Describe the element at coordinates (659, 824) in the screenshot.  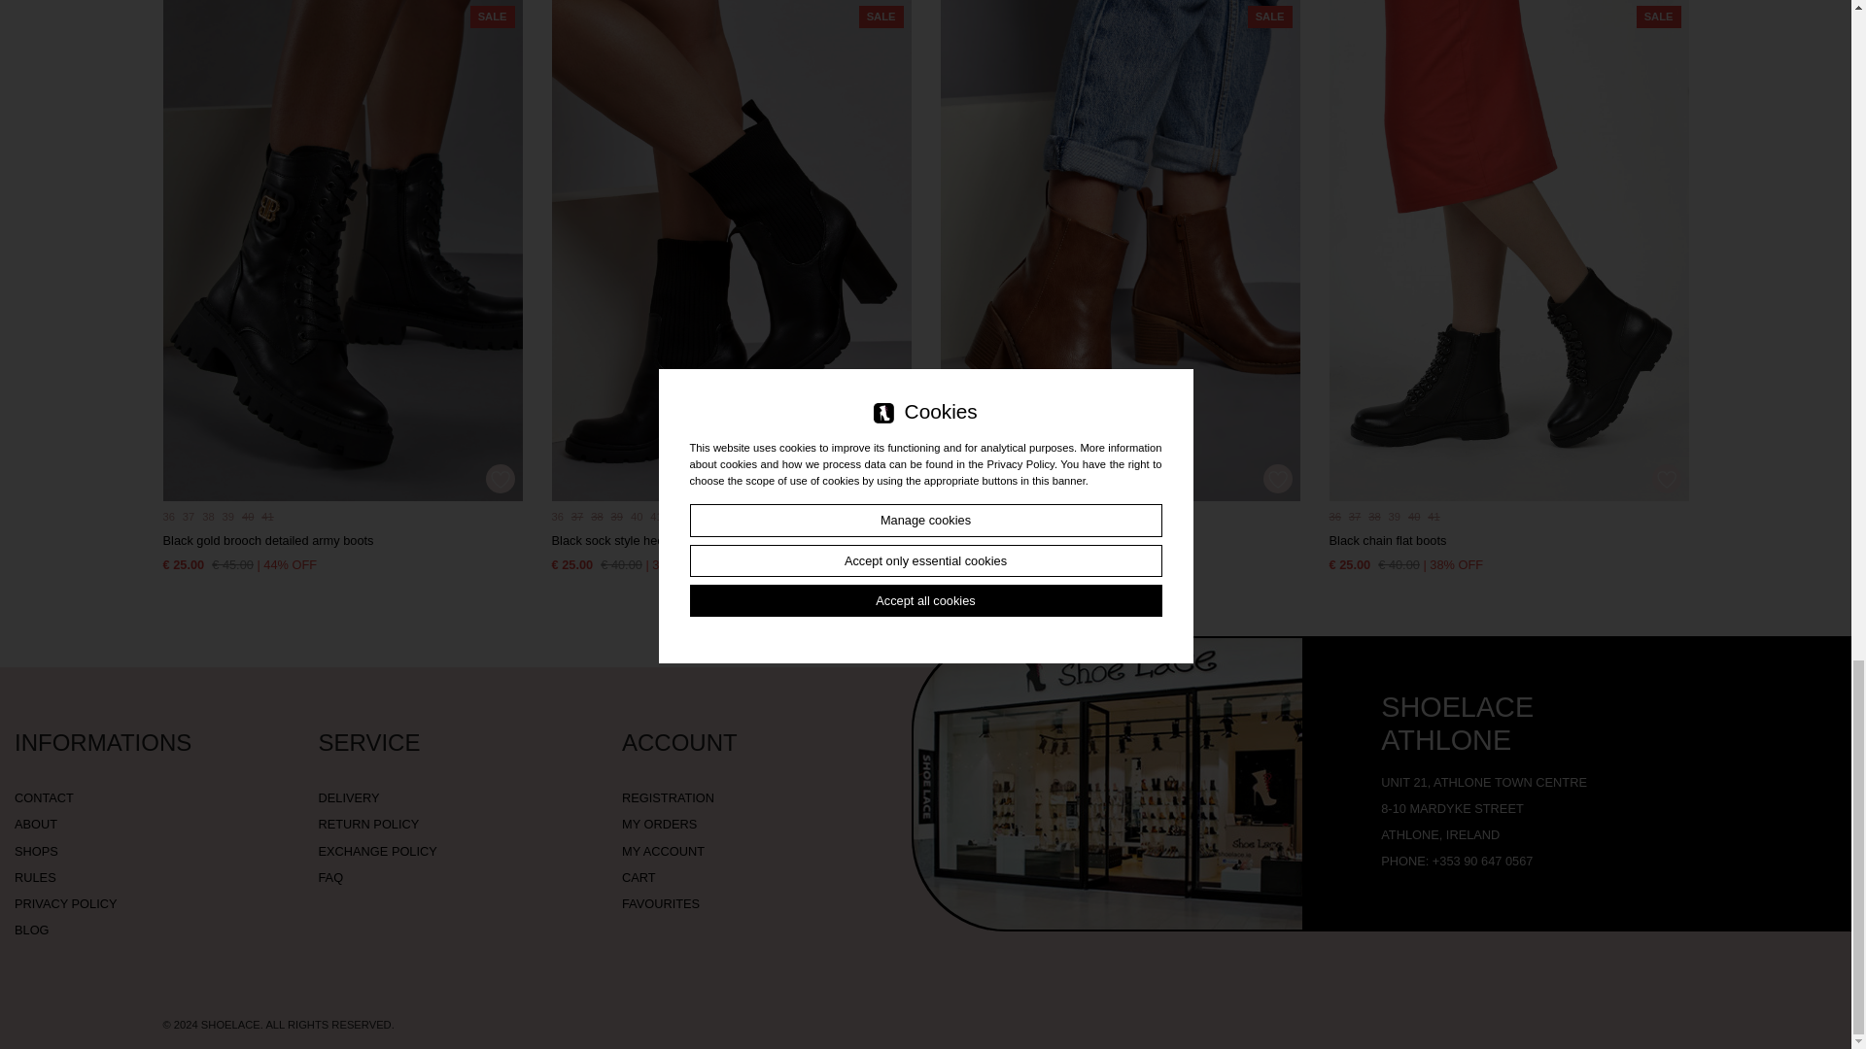
I see `My orders` at that location.